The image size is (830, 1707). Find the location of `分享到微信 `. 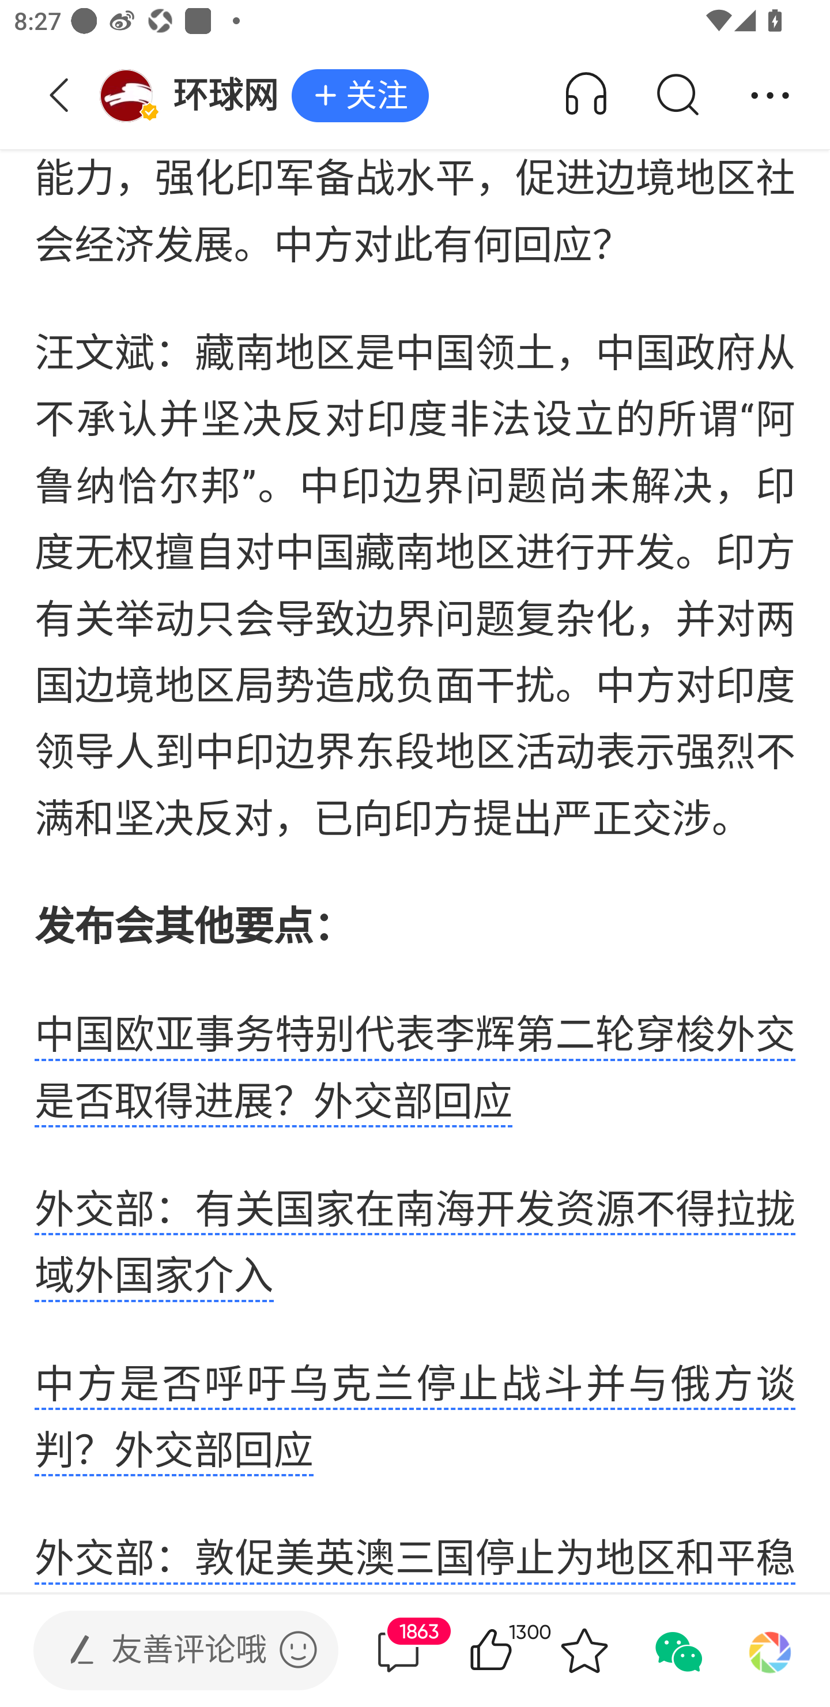

分享到微信  is located at coordinates (677, 1650).